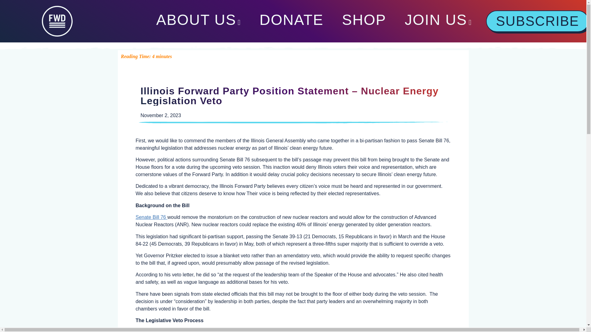  What do you see at coordinates (438, 21) in the screenshot?
I see `JOIN US` at bounding box center [438, 21].